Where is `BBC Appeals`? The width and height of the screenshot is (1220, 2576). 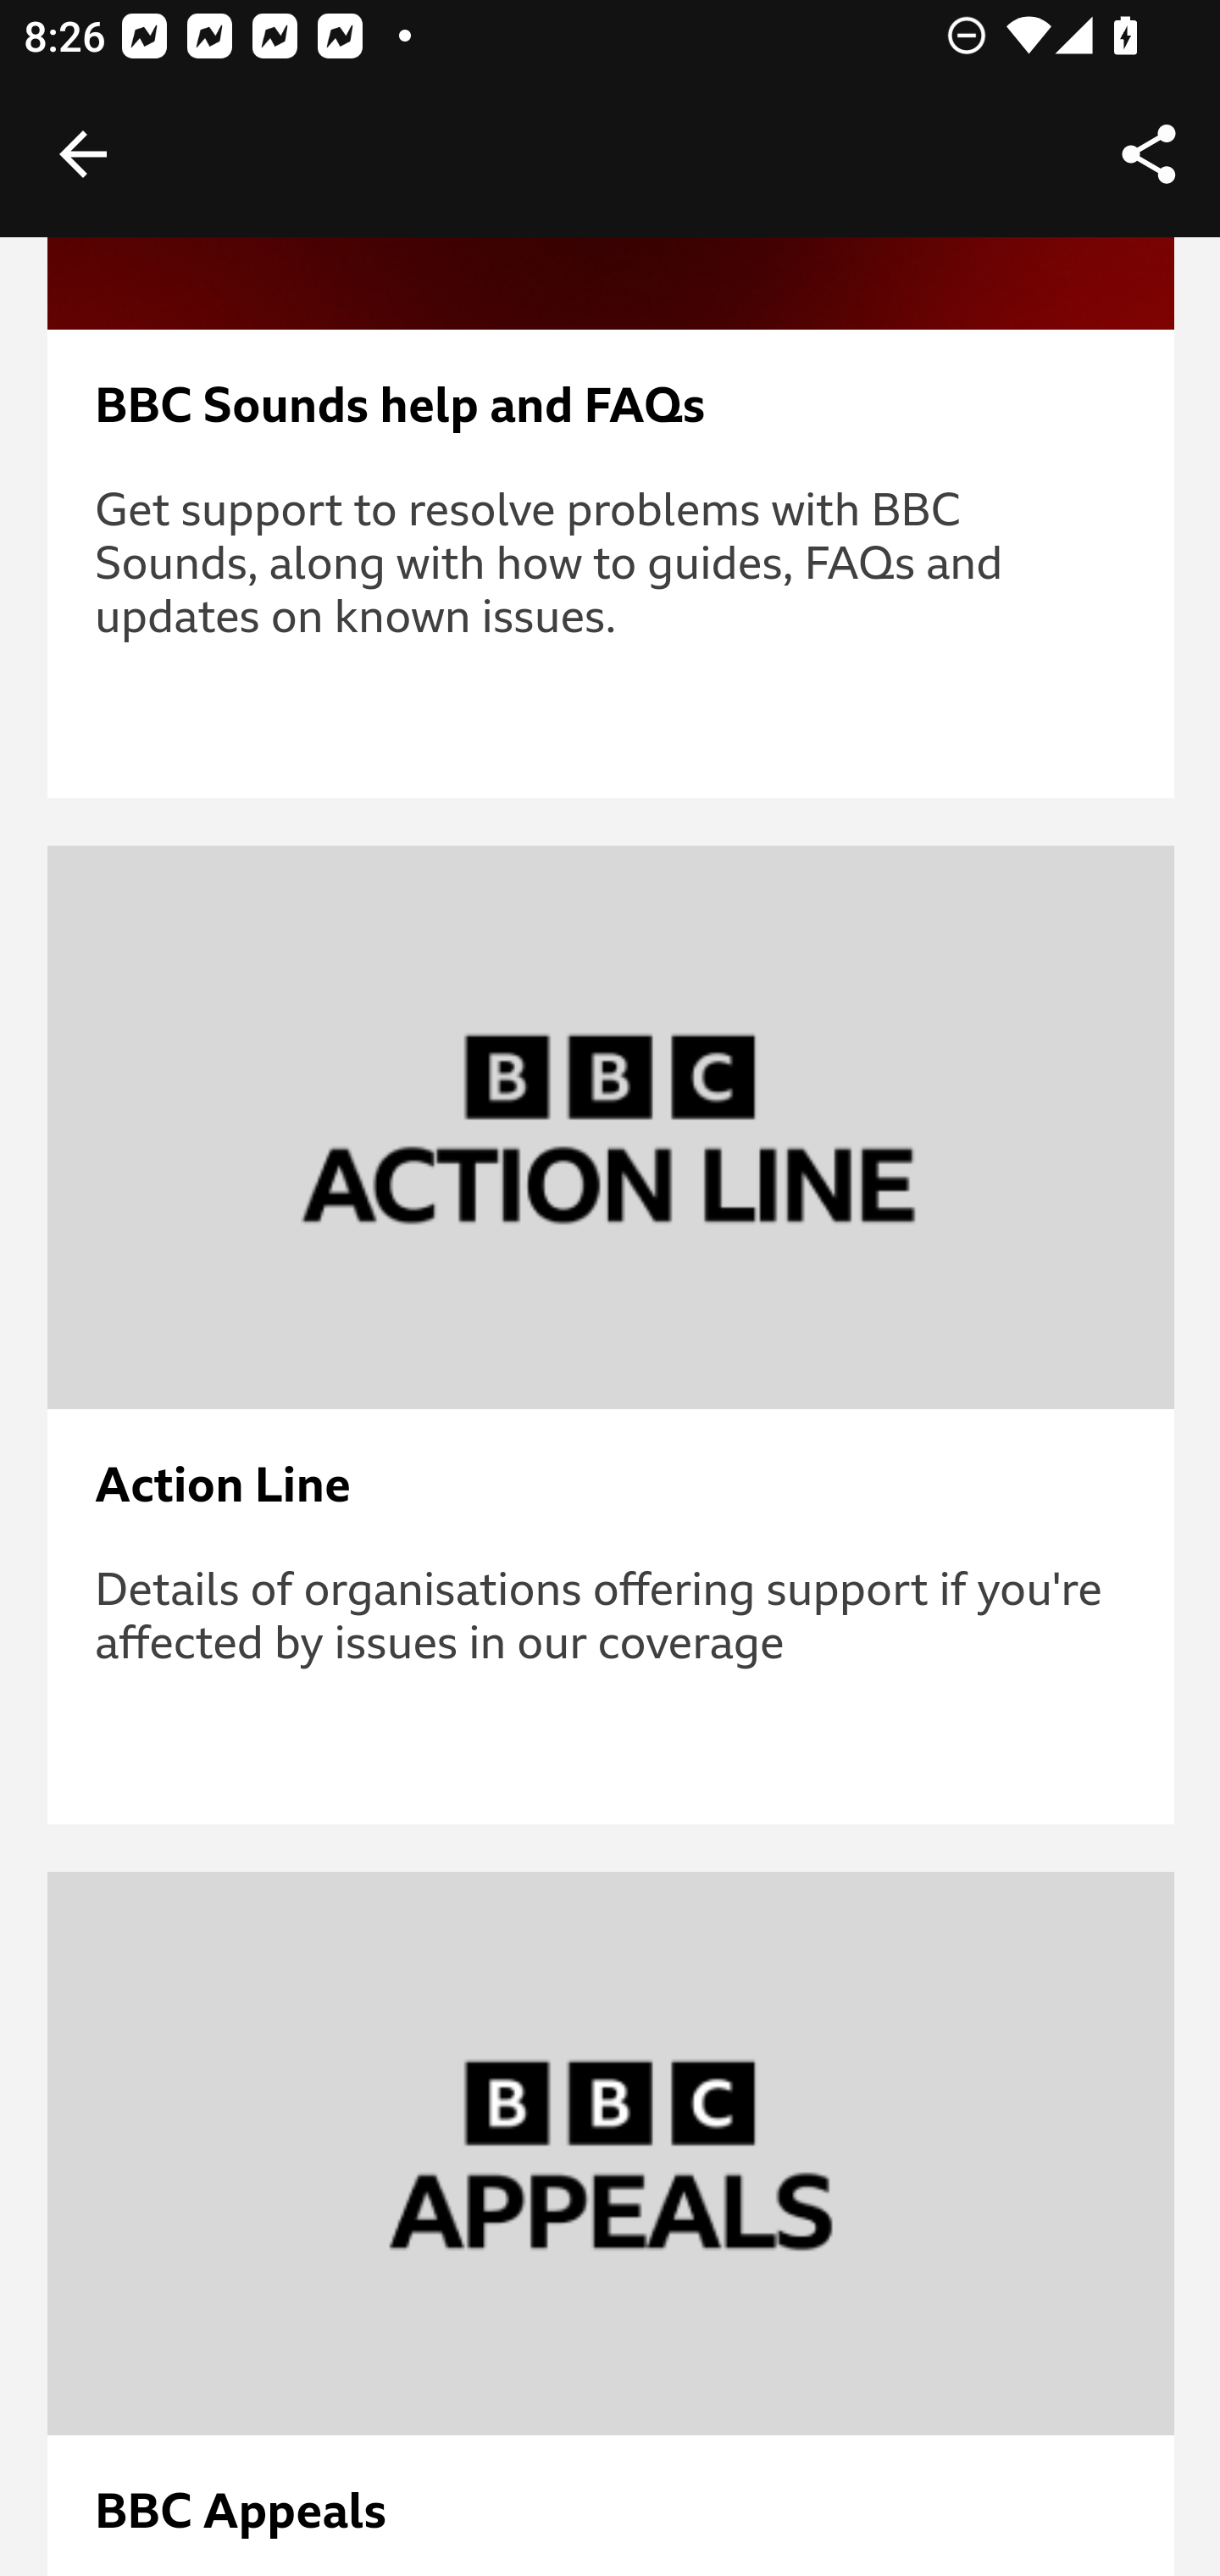
BBC Appeals is located at coordinates (612, 2513).